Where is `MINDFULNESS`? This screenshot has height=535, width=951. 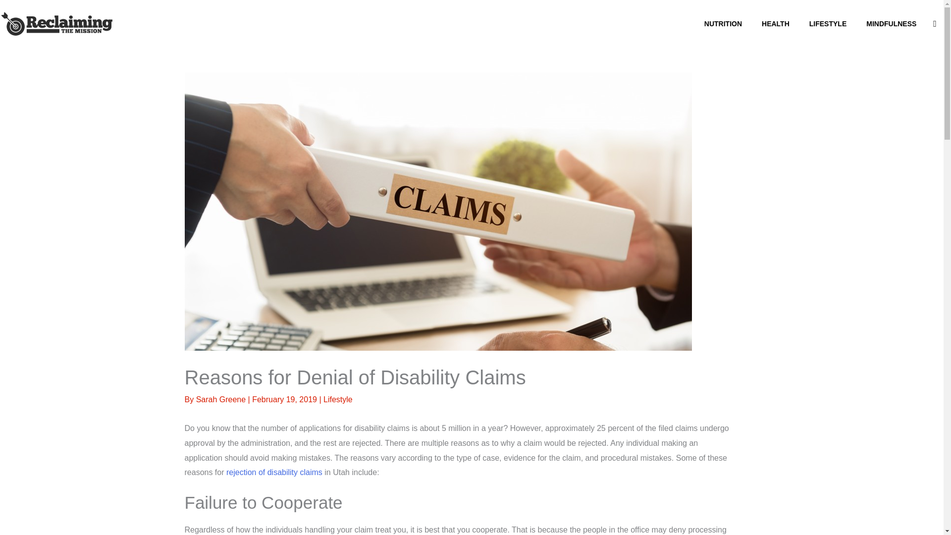 MINDFULNESS is located at coordinates (892, 24).